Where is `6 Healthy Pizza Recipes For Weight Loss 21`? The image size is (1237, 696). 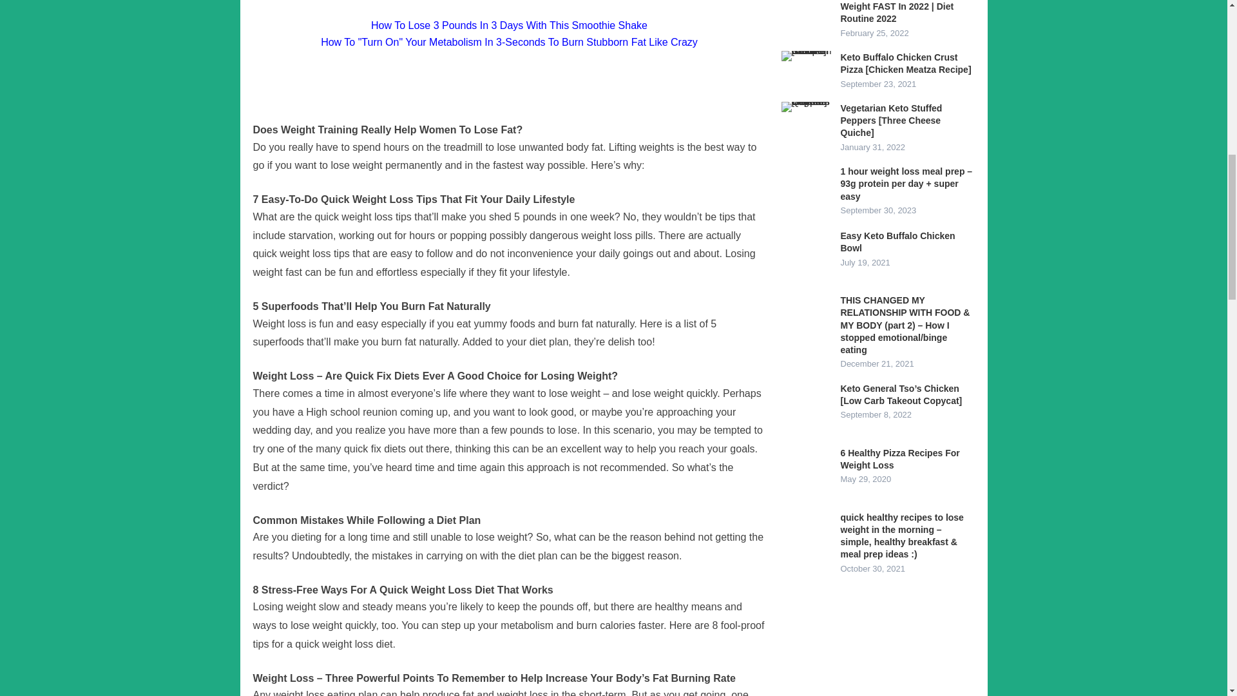
6 Healthy Pizza Recipes For Weight Loss 21 is located at coordinates (807, 472).